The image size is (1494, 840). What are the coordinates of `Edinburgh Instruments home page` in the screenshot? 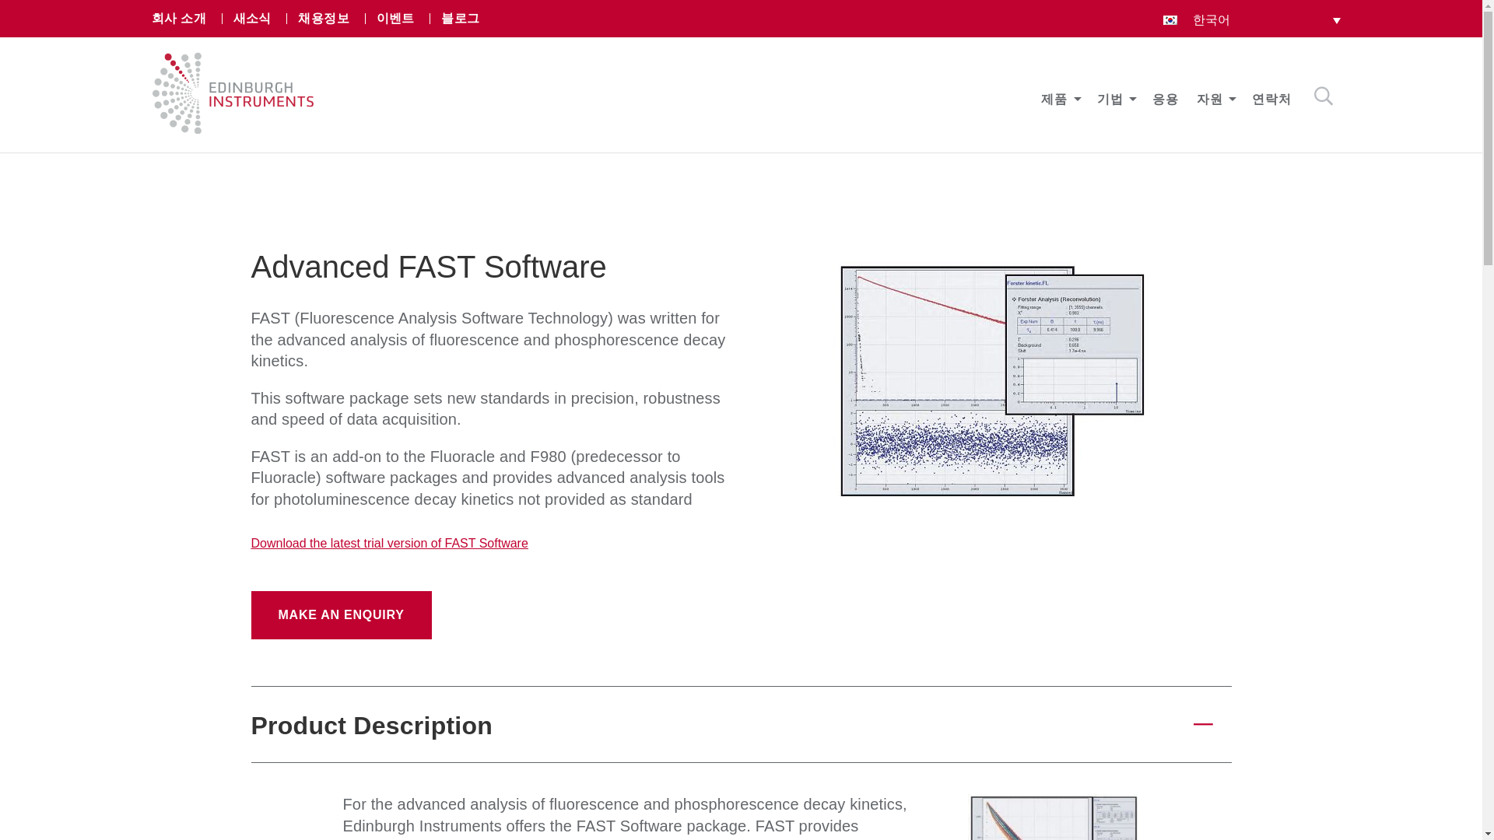 It's located at (233, 129).